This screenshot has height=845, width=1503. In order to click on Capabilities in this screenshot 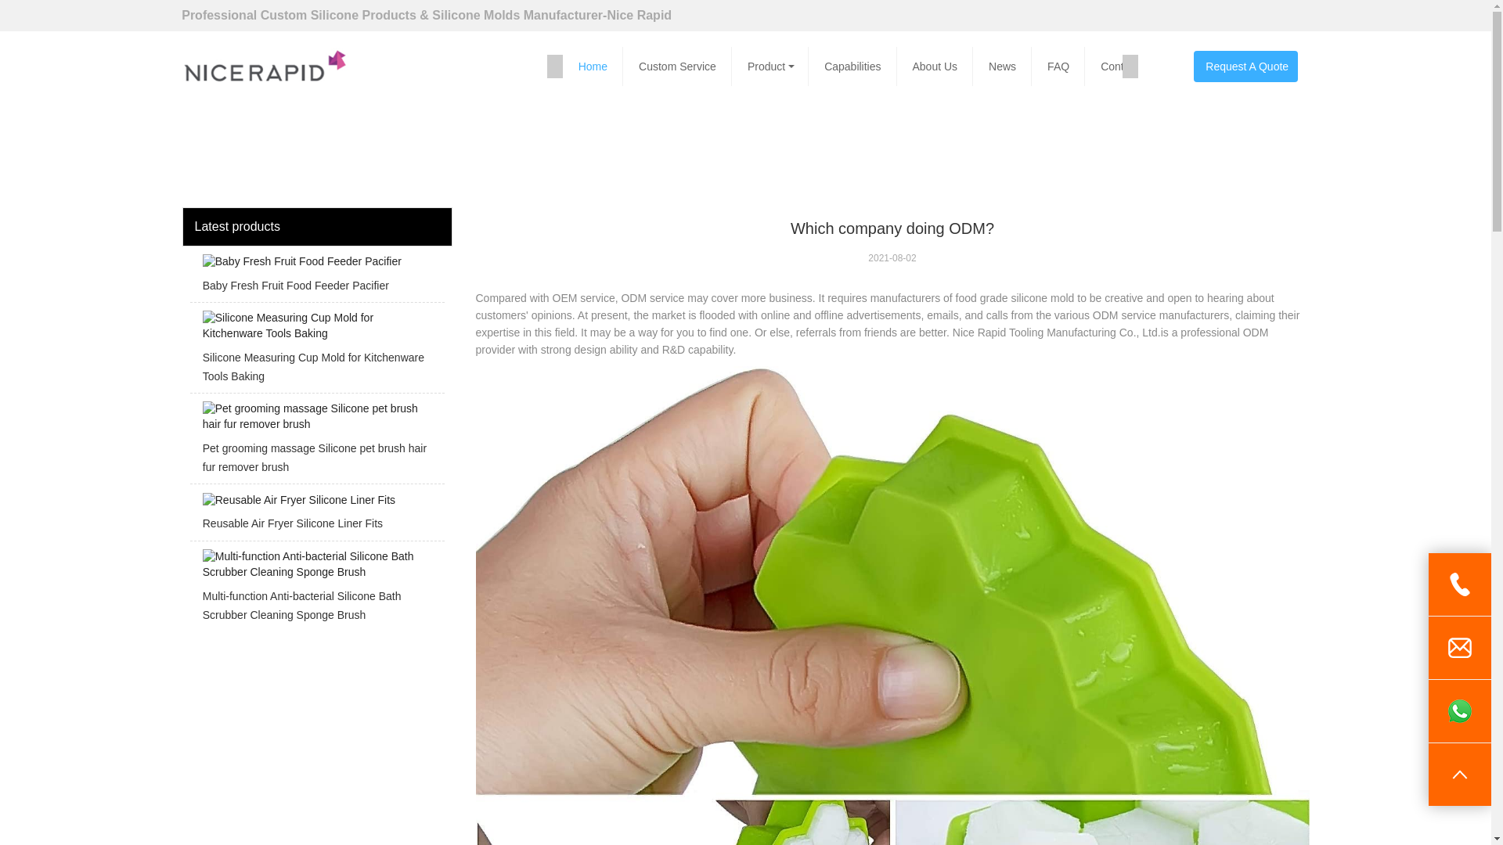, I will do `click(852, 66)`.